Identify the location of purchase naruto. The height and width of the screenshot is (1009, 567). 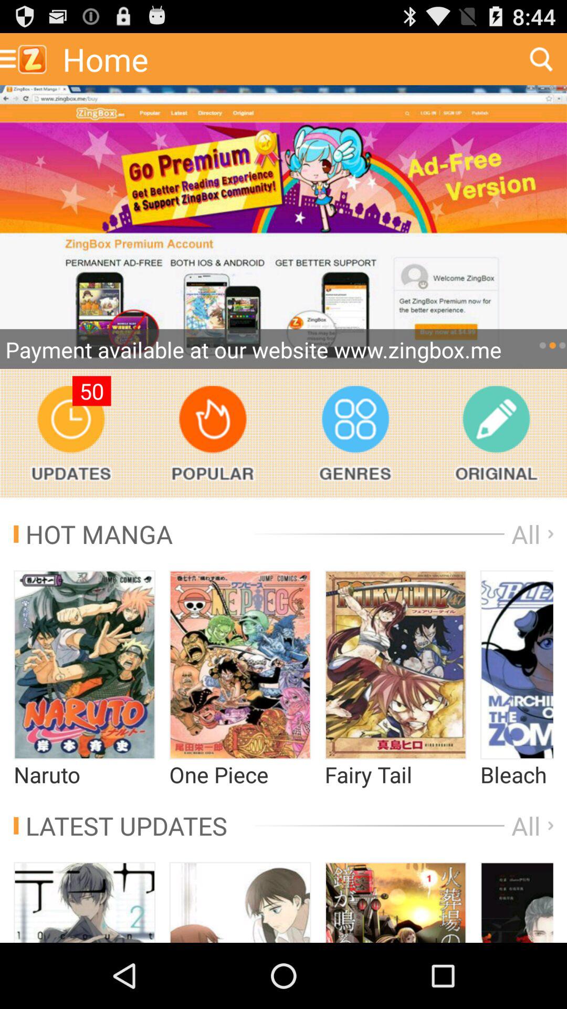
(85, 665).